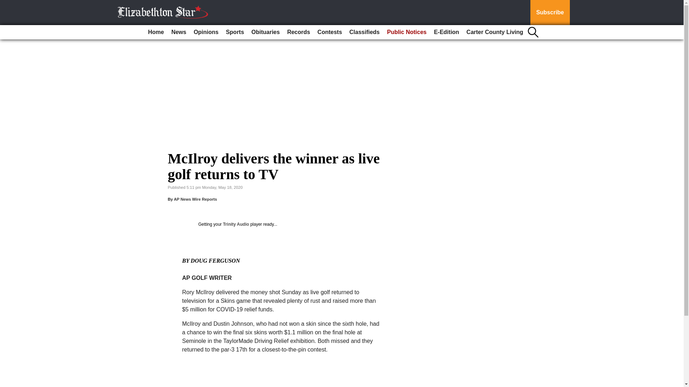  Describe the element at coordinates (298, 32) in the screenshot. I see `Records` at that location.